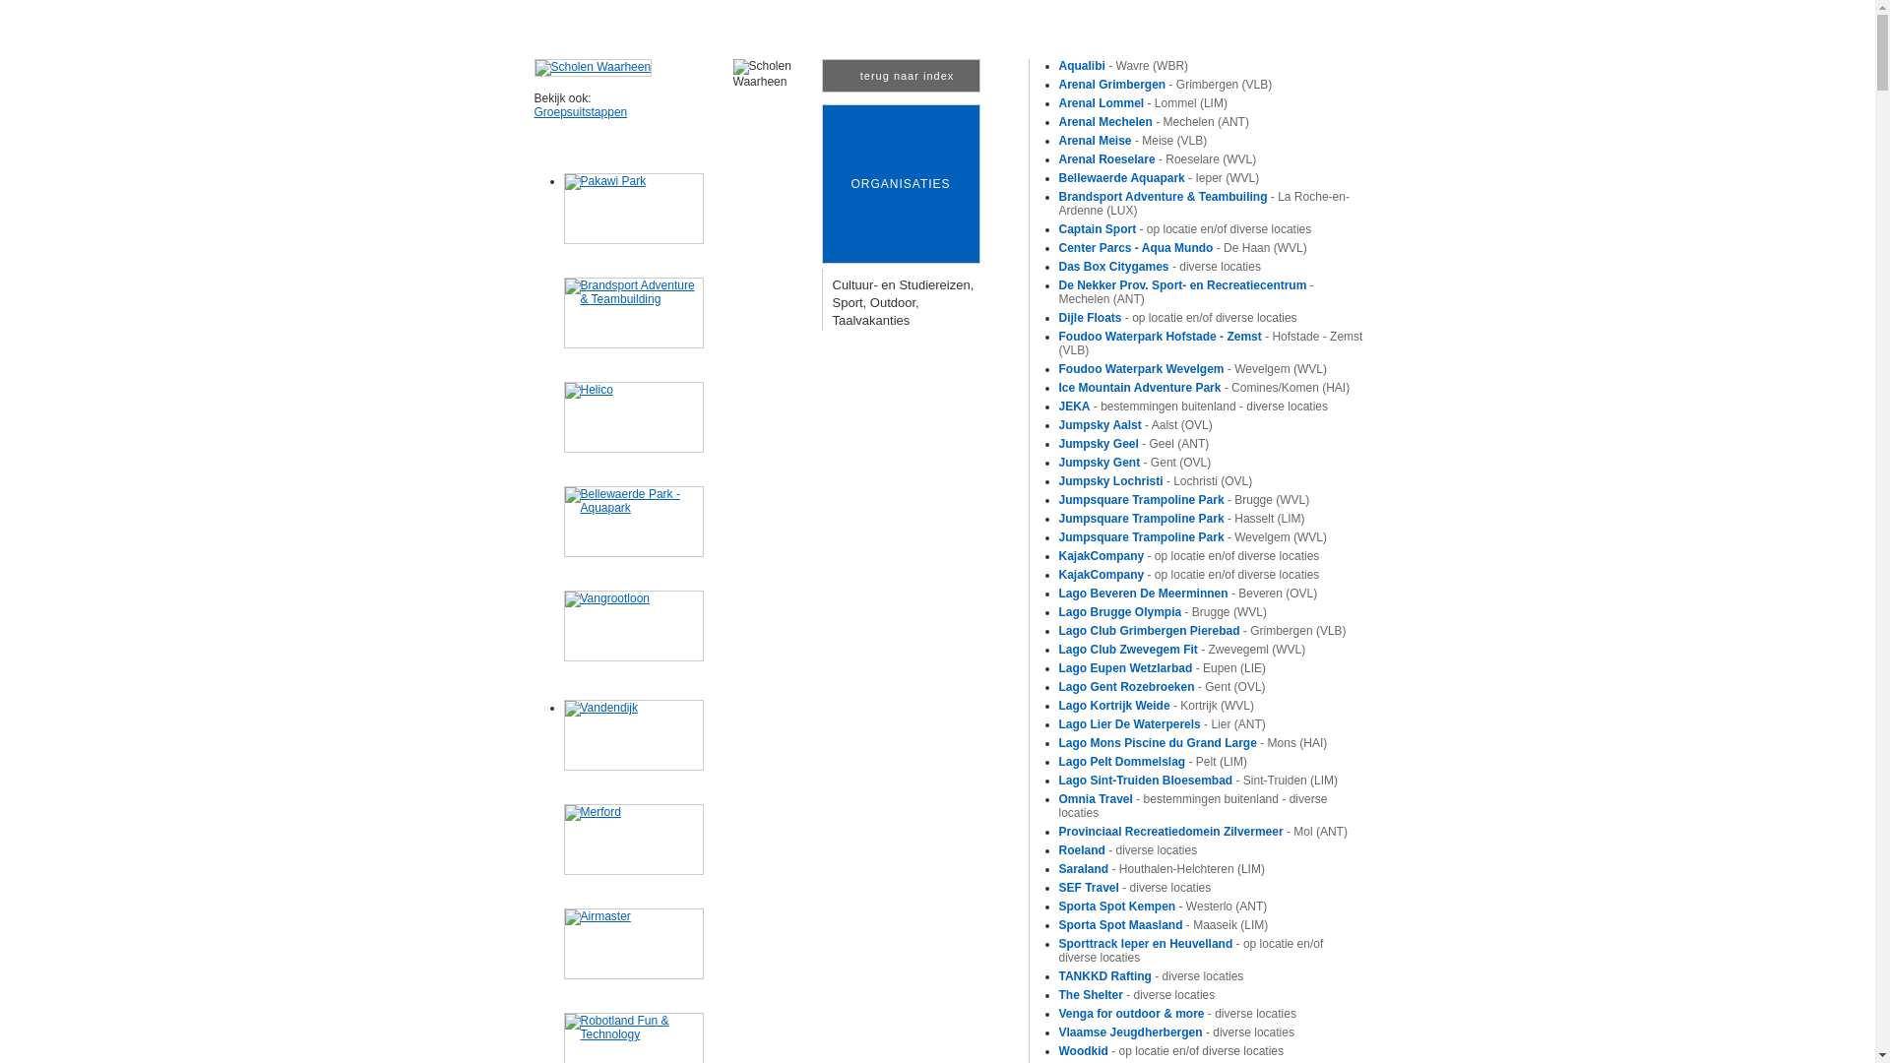 The width and height of the screenshot is (1890, 1063). What do you see at coordinates (1154, 122) in the screenshot?
I see `Arenal Mechelen - Mechelen (ANT)` at bounding box center [1154, 122].